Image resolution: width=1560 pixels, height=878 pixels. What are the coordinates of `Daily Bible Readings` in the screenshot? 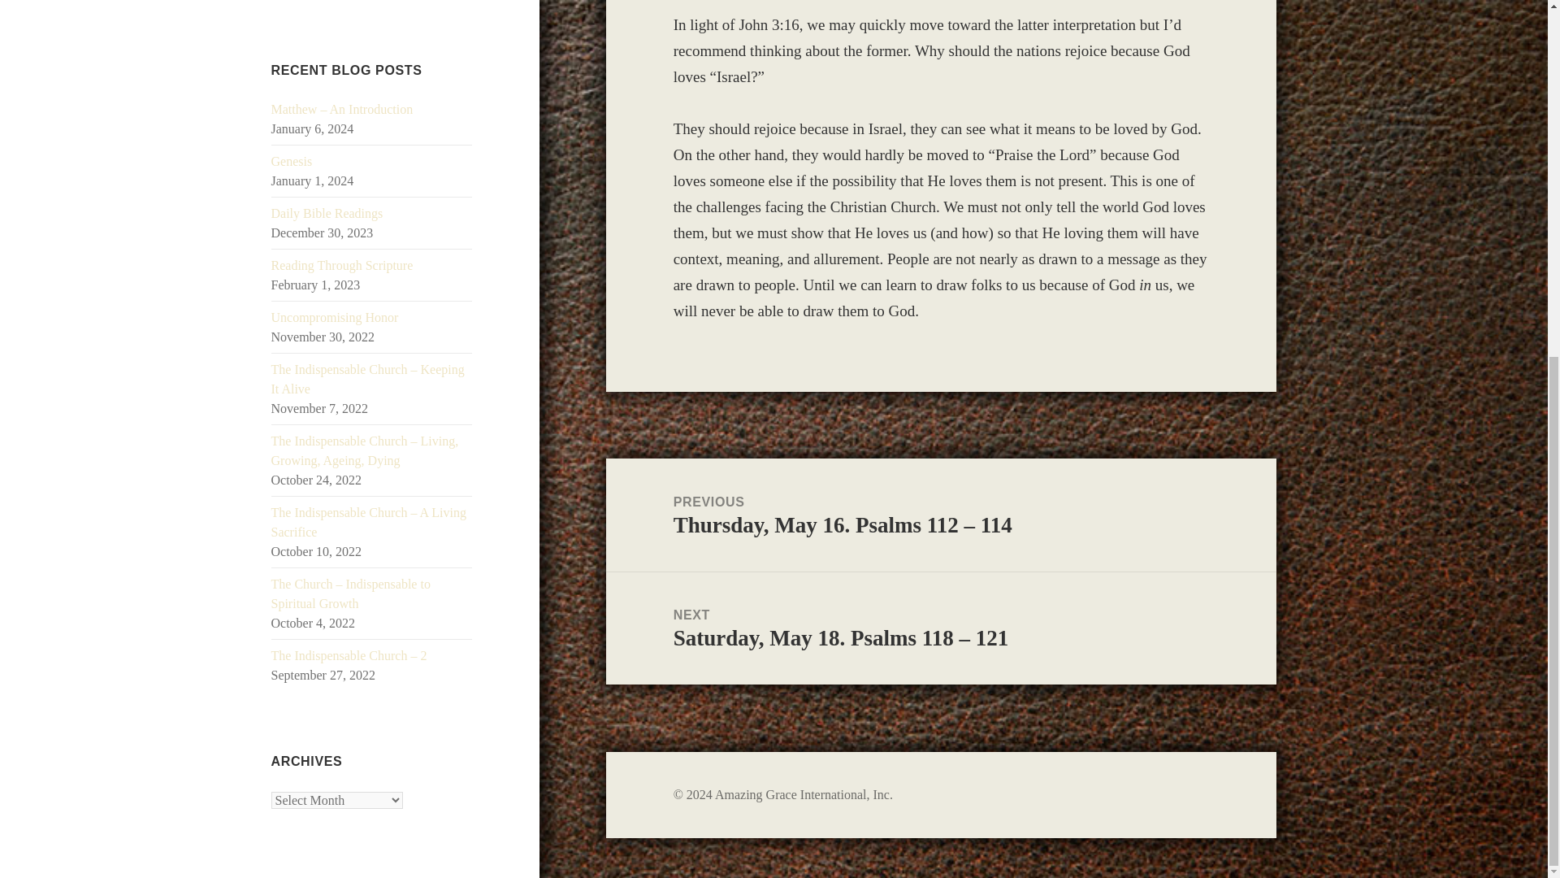 It's located at (327, 213).